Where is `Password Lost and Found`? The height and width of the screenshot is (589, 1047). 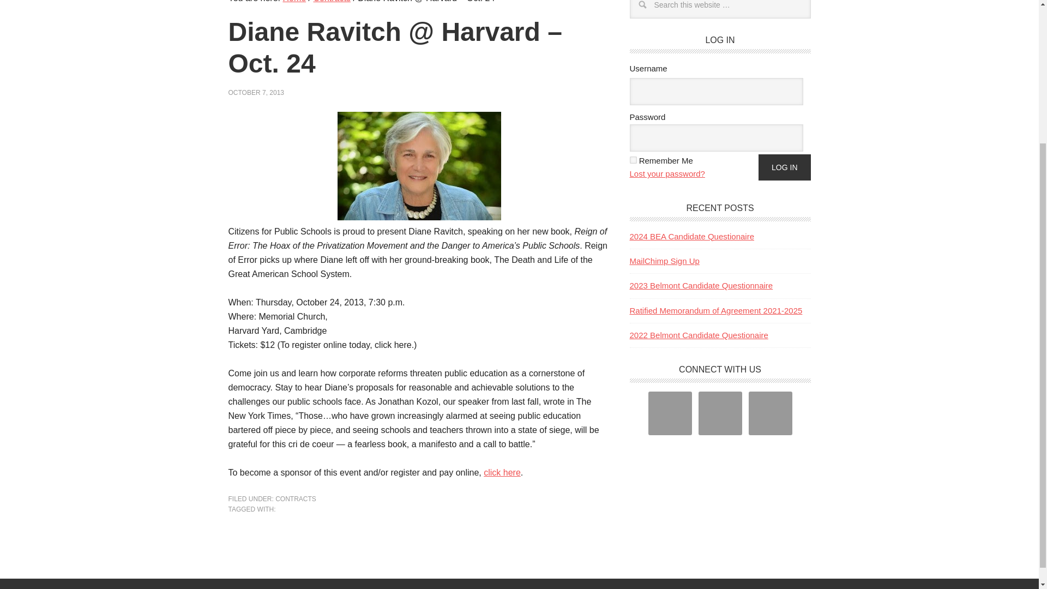
Password Lost and Found is located at coordinates (666, 173).